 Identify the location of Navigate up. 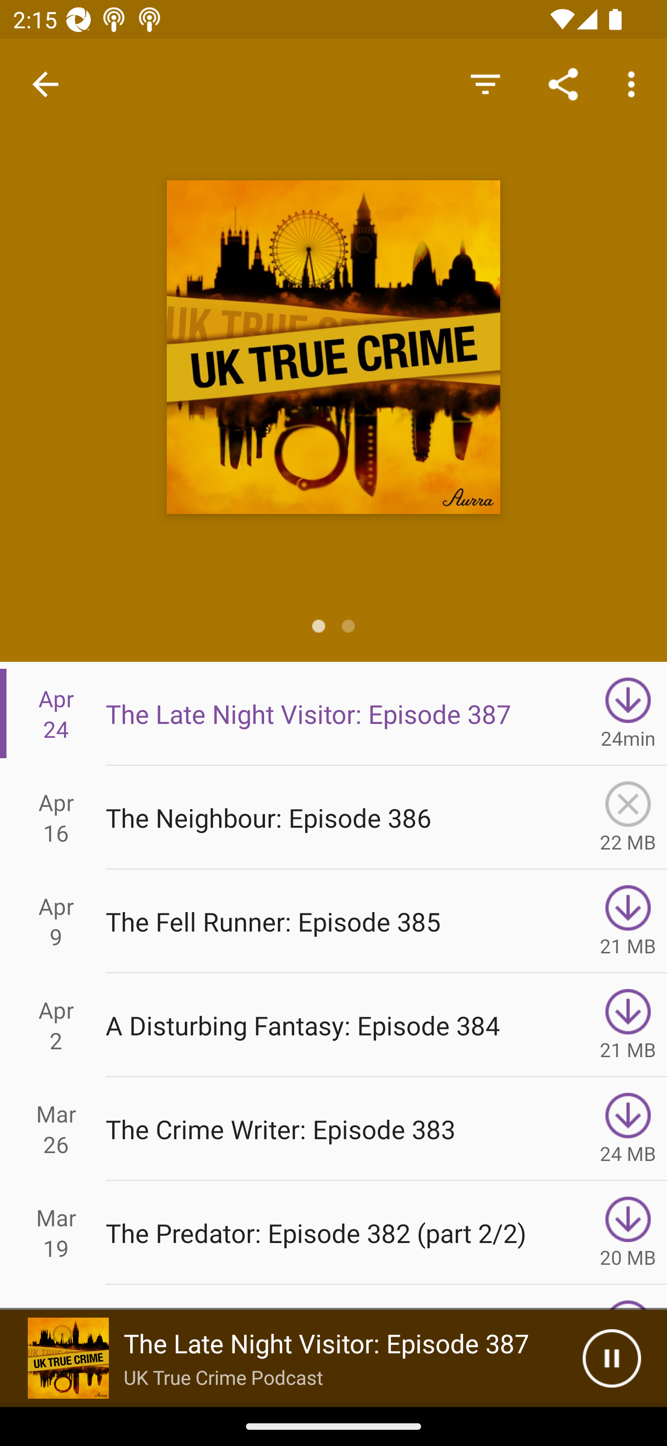
(45, 84).